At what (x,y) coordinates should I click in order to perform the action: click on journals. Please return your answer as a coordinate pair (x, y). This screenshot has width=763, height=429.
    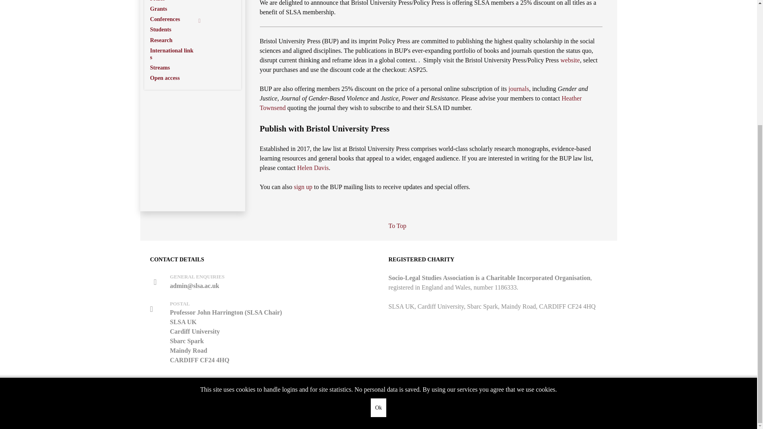
    Looking at the image, I should click on (519, 89).